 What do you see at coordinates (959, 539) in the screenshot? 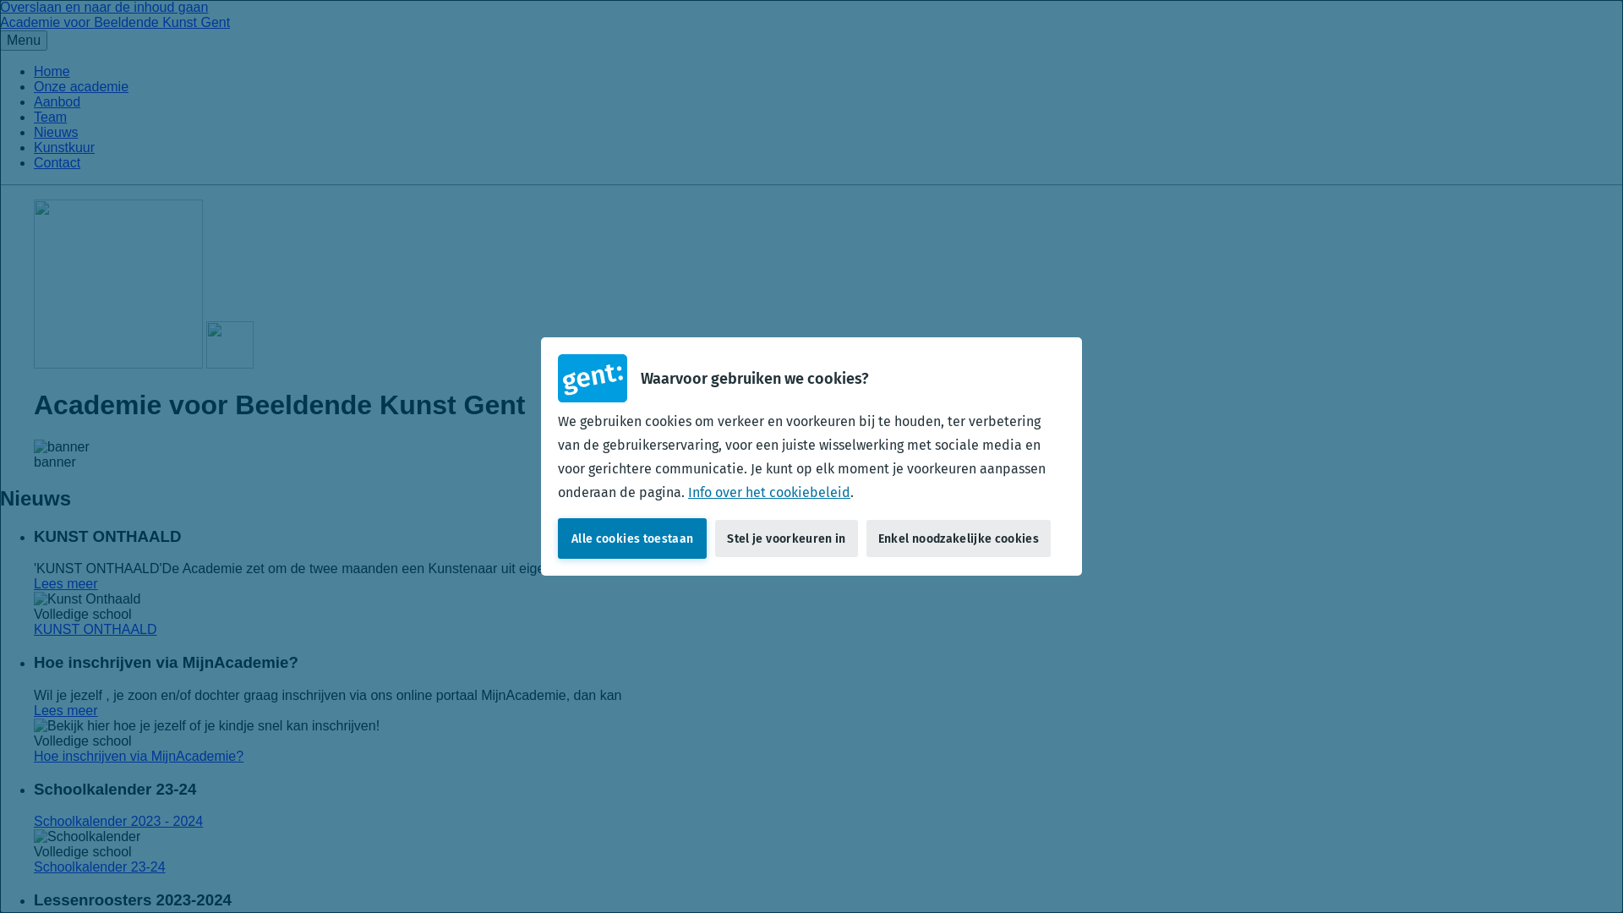
I see `Enkel noodzakelijke cookies` at bounding box center [959, 539].